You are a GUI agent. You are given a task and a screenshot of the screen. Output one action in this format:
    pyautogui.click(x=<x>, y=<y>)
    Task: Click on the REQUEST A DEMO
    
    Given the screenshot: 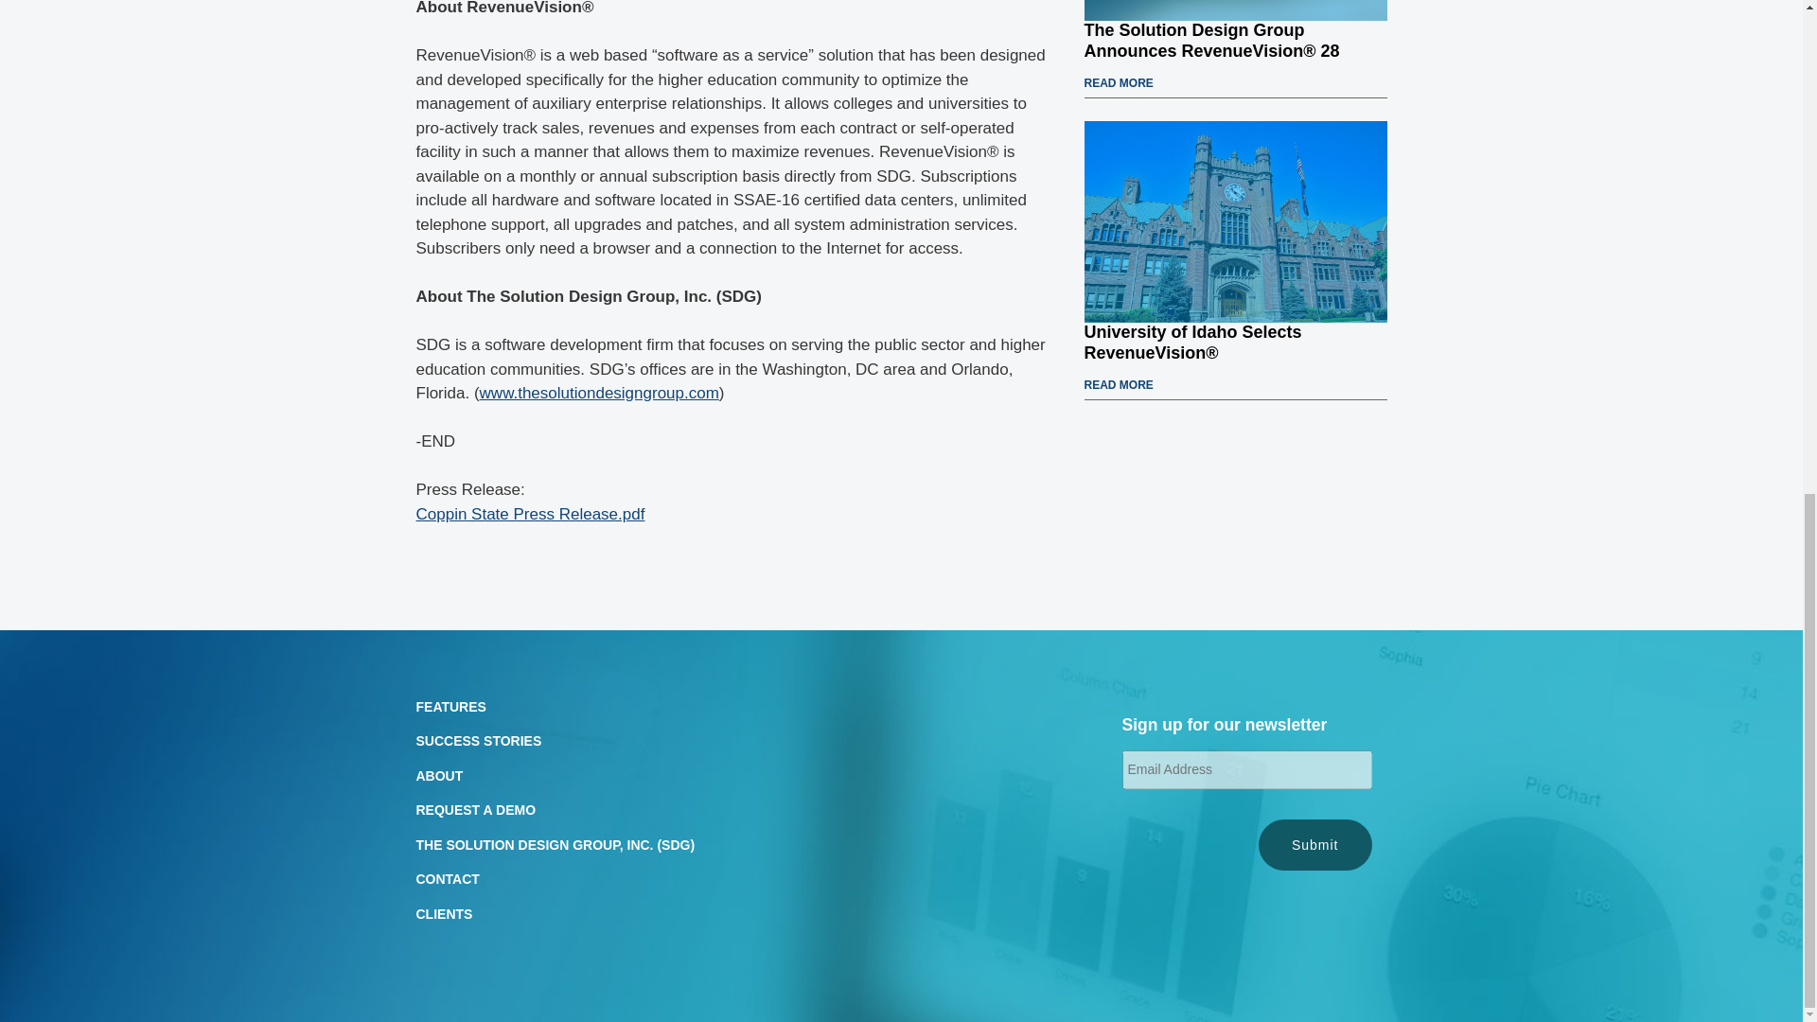 What is the action you would take?
    pyautogui.click(x=475, y=810)
    